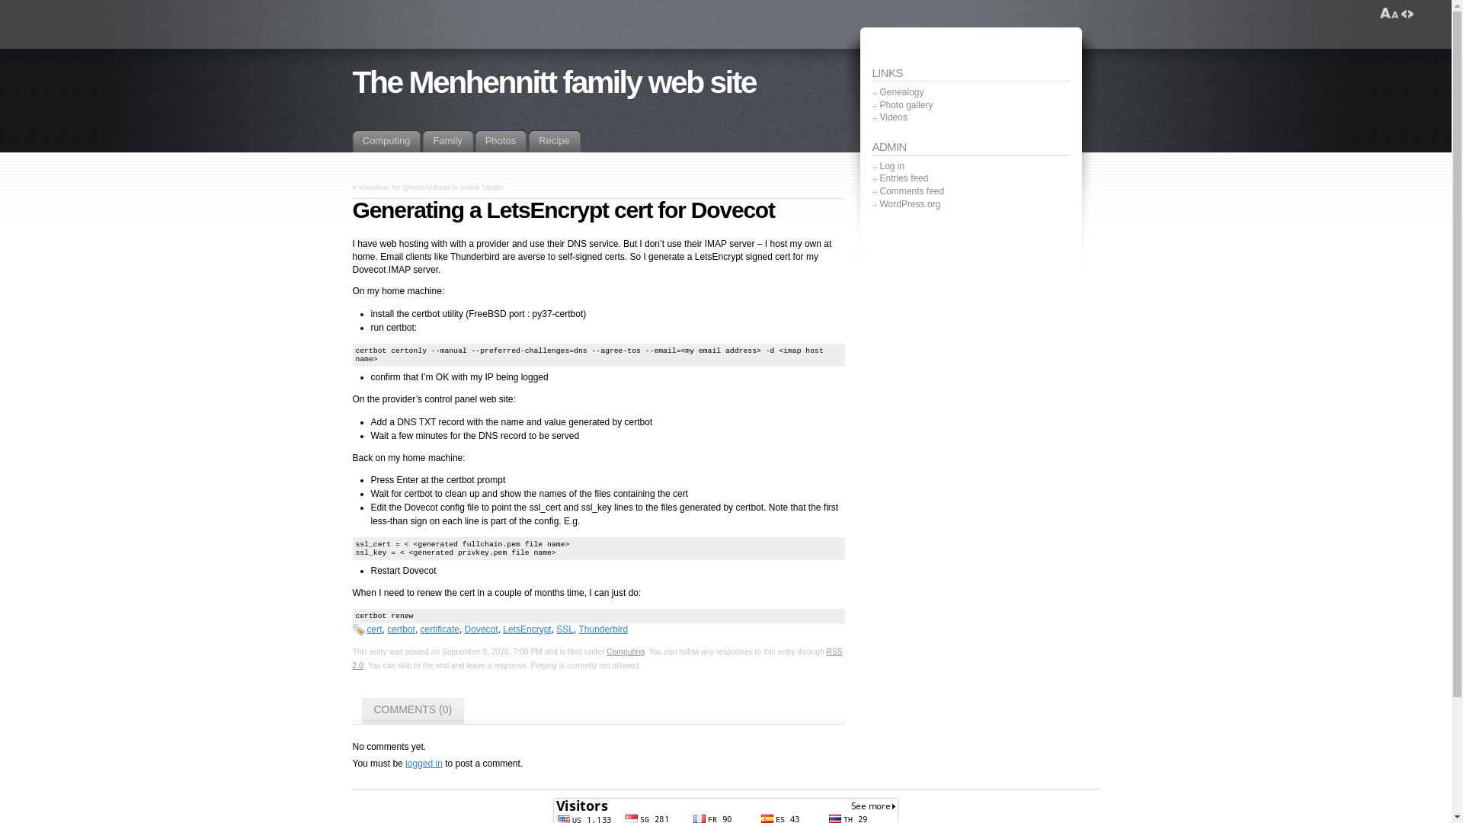 This screenshot has width=1463, height=823. What do you see at coordinates (597, 658) in the screenshot?
I see `RSS 2.0` at bounding box center [597, 658].